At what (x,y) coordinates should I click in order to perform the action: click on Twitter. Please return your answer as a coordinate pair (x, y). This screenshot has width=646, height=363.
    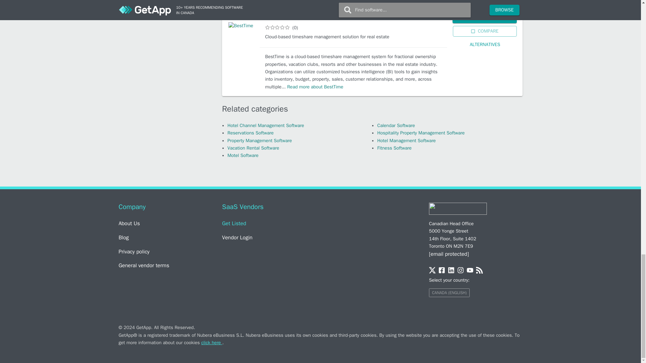
    Looking at the image, I should click on (432, 271).